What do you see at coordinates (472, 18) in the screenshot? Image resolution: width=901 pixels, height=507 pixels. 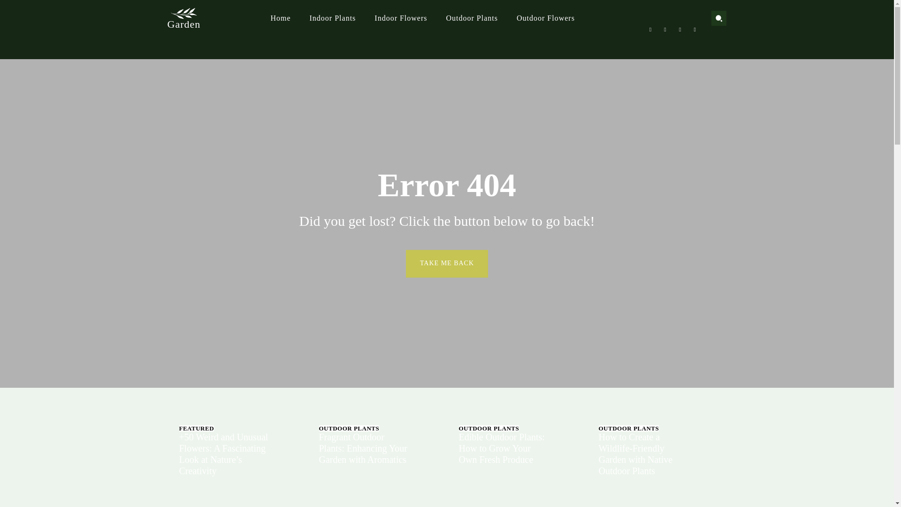 I see `Outdoor Plants` at bounding box center [472, 18].